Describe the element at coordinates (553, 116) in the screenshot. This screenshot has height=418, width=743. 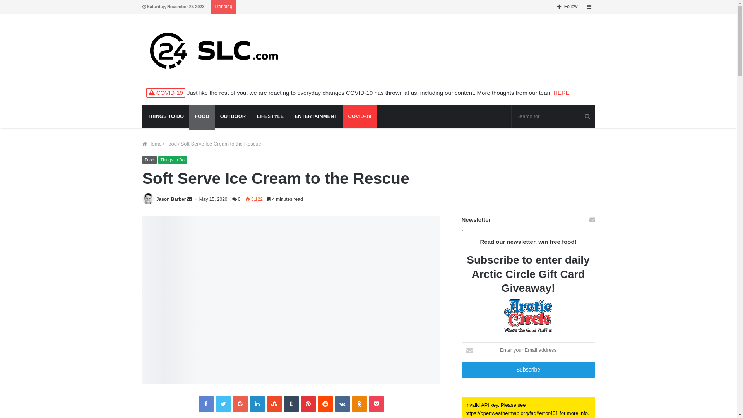
I see `Search for` at that location.